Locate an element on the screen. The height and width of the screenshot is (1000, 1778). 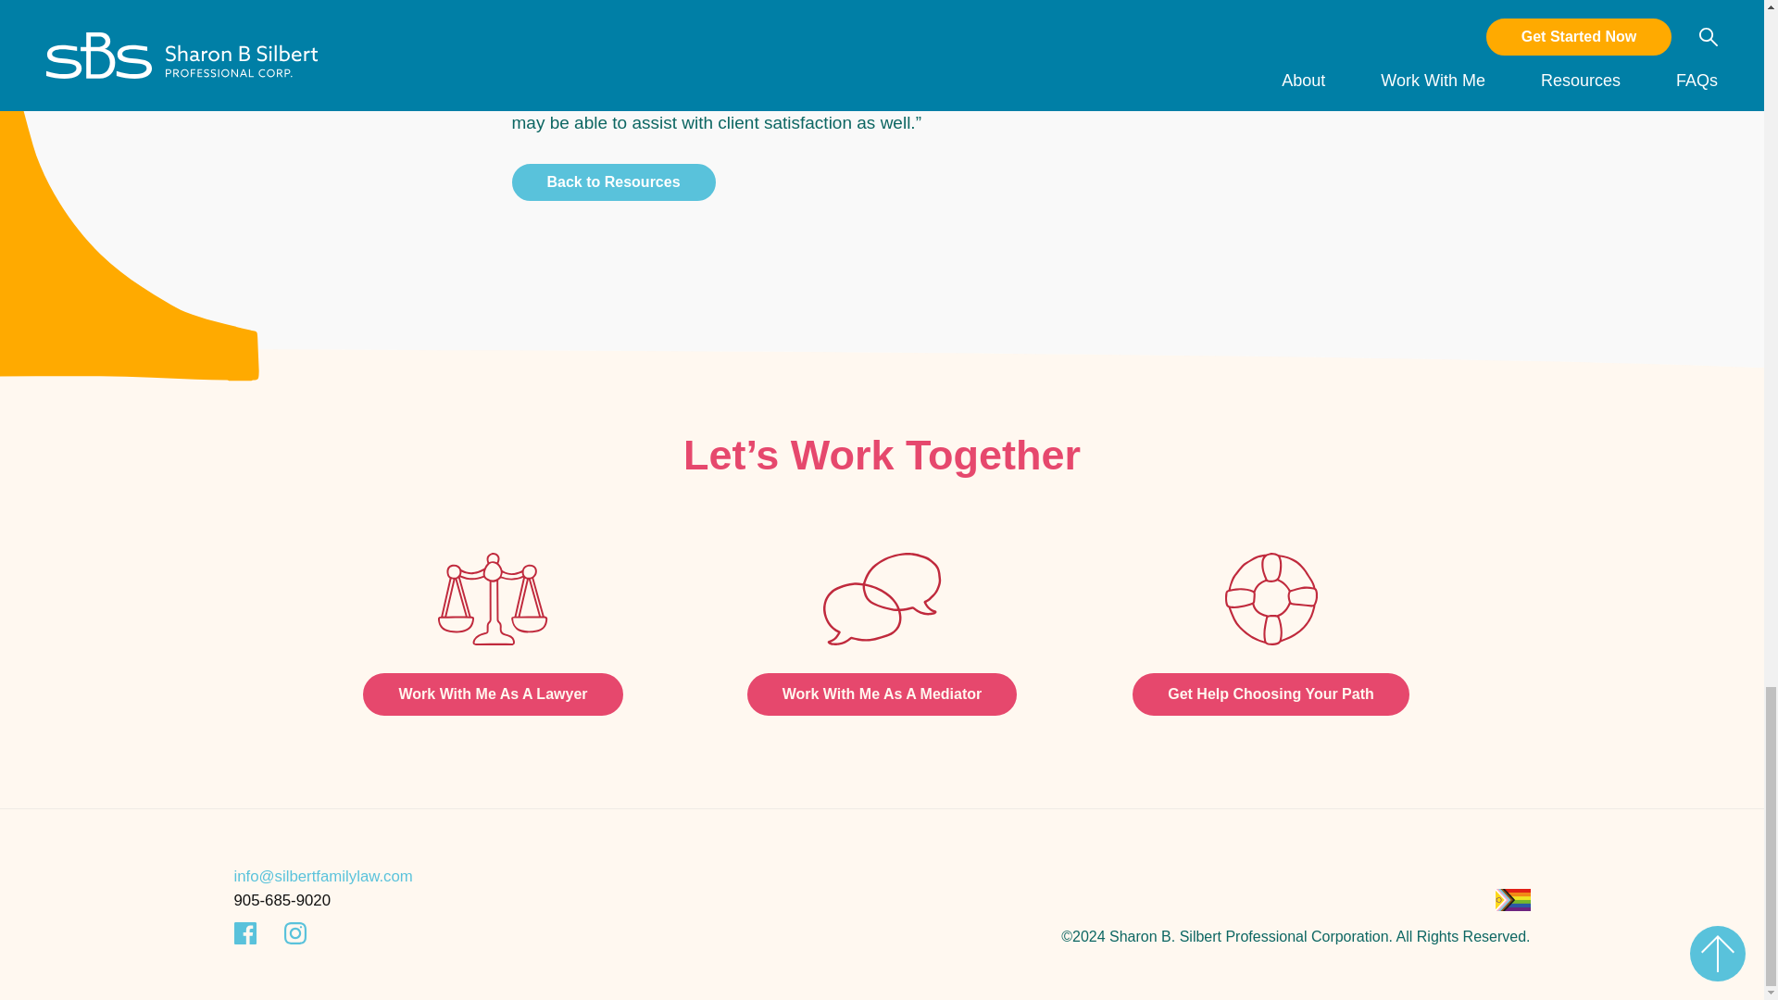
Work With Me As A Mediator is located at coordinates (882, 694).